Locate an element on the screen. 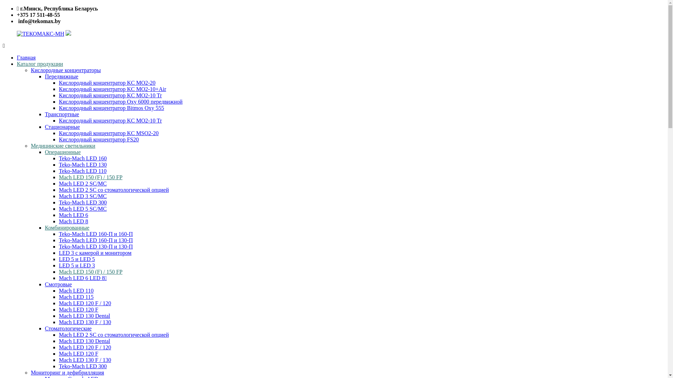 The width and height of the screenshot is (673, 378). Mach LED 130 F / 130 is located at coordinates (85, 360).